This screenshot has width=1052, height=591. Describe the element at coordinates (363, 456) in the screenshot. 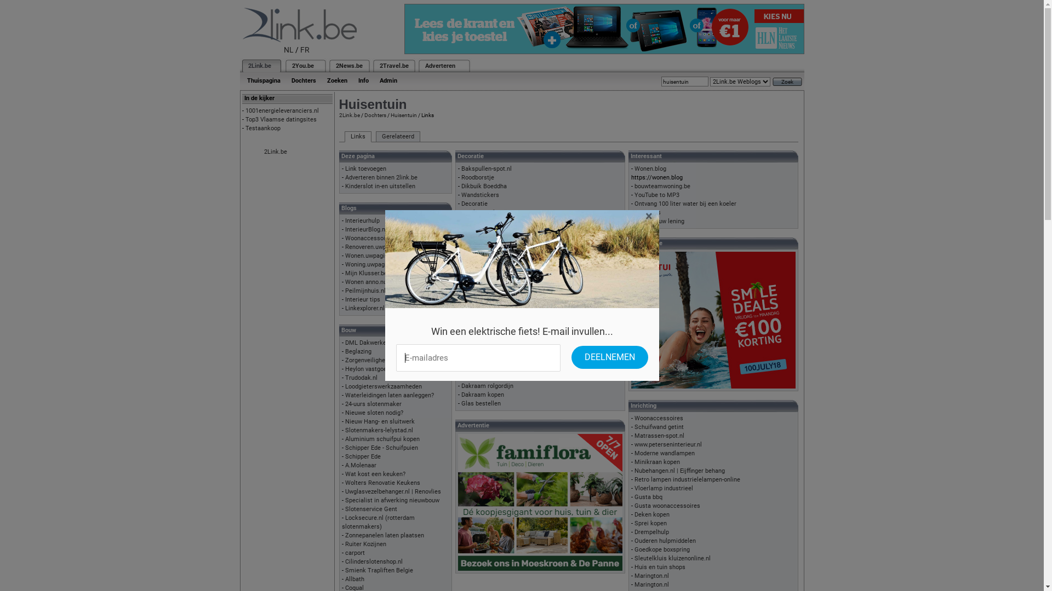

I see `Schipper Ede` at that location.